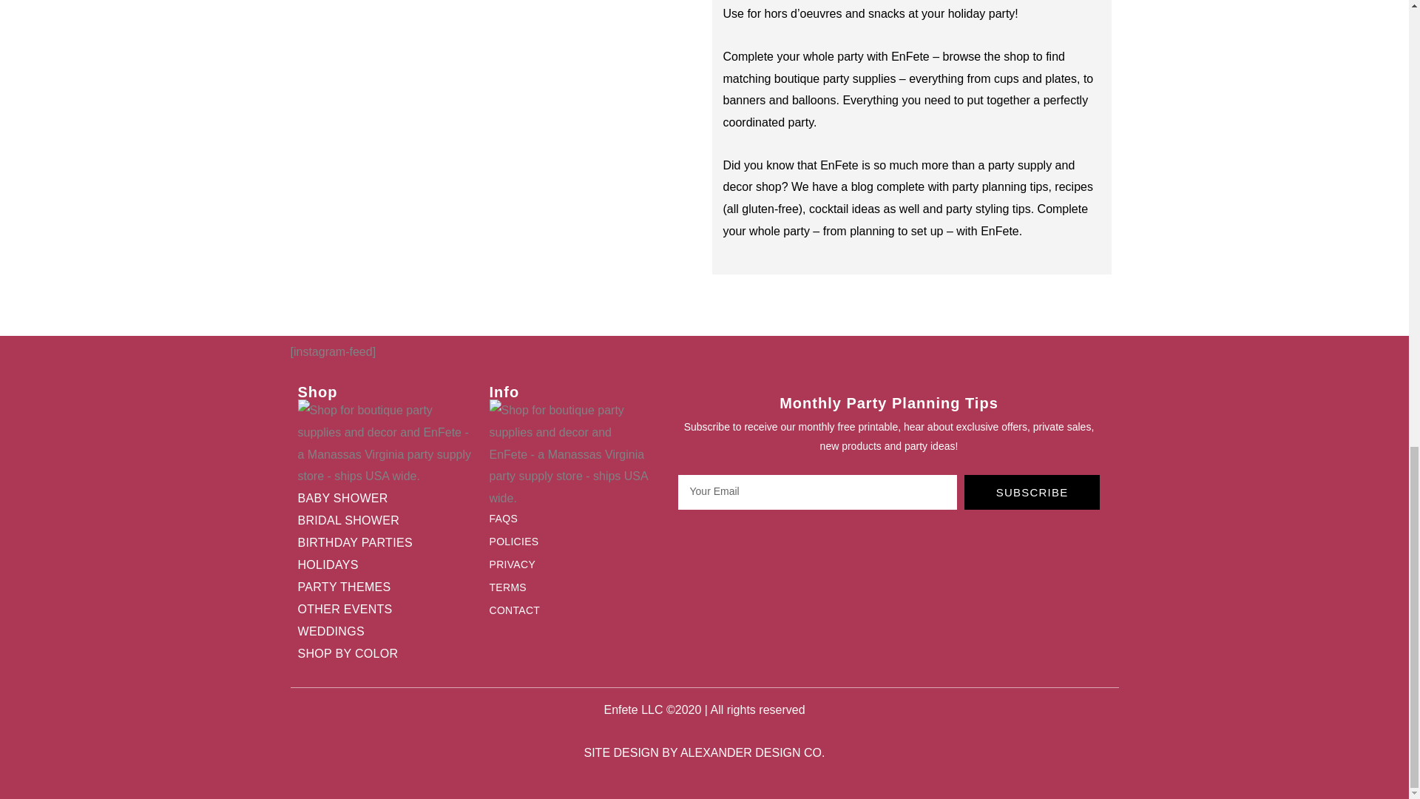  What do you see at coordinates (379, 521) in the screenshot?
I see `BRIDAL SHOWER` at bounding box center [379, 521].